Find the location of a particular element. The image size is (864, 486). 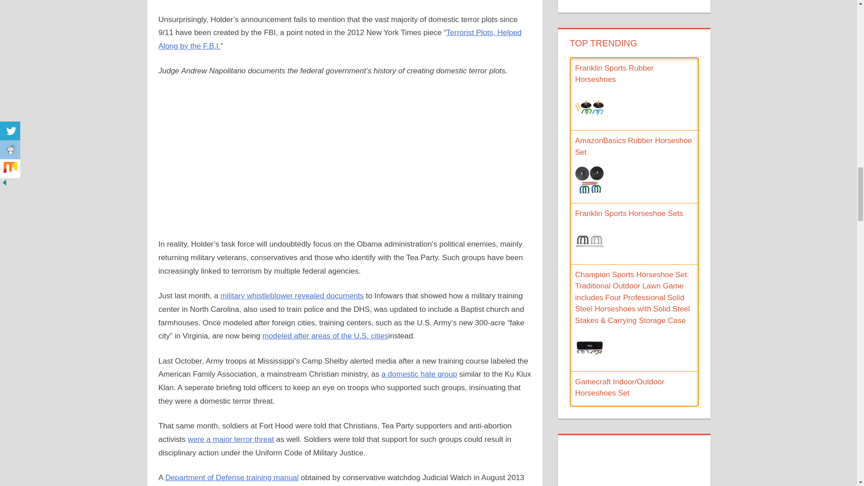

a domestic hate group is located at coordinates (419, 374).